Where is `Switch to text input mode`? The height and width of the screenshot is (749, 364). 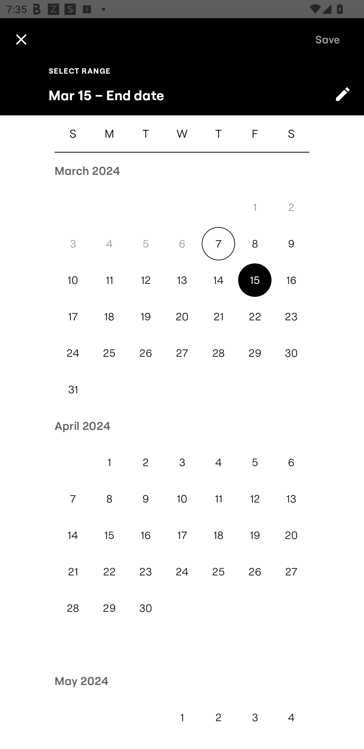
Switch to text input mode is located at coordinates (343, 94).